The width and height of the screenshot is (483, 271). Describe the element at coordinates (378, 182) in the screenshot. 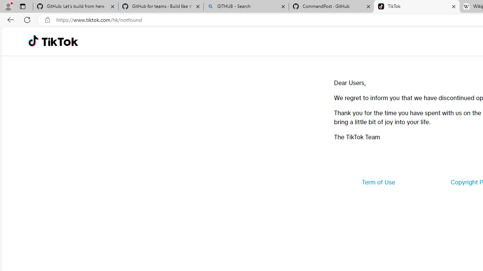

I see `Term of Use` at that location.